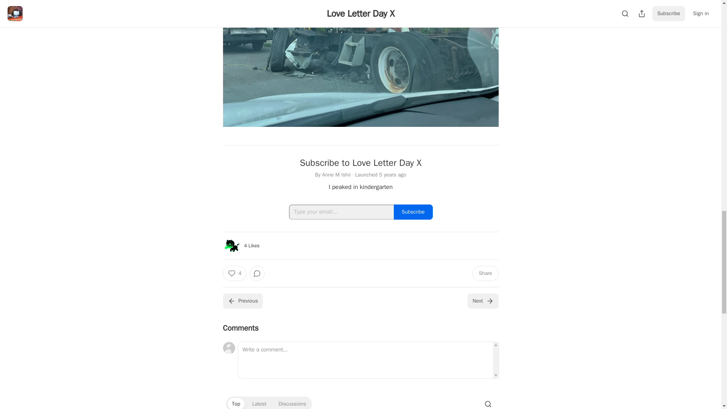 The height and width of the screenshot is (409, 727). Describe the element at coordinates (234, 273) in the screenshot. I see `4` at that location.